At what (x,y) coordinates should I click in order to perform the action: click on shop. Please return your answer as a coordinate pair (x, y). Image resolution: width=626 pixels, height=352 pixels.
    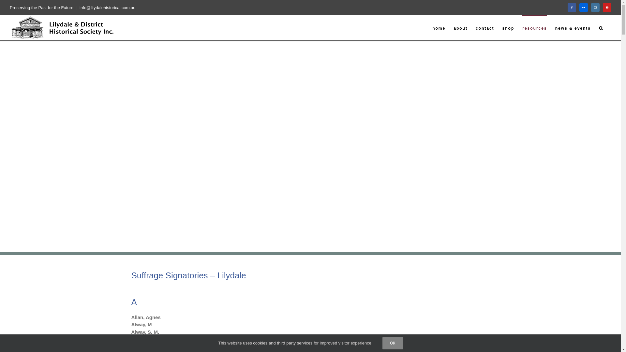
    Looking at the image, I should click on (509, 28).